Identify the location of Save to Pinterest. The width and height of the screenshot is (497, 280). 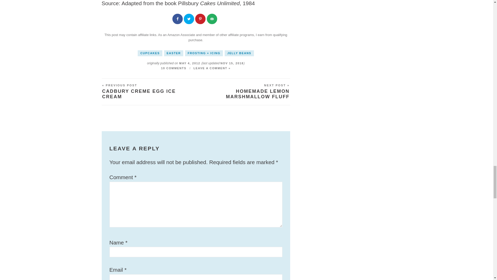
(201, 19).